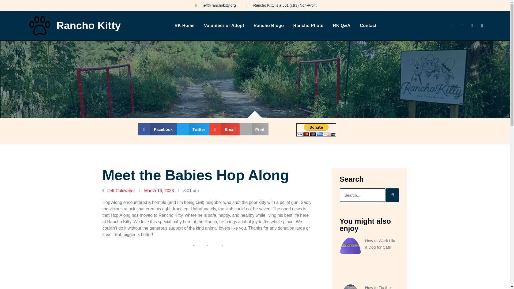  I want to click on Jeff Coldwater, so click(118, 191).